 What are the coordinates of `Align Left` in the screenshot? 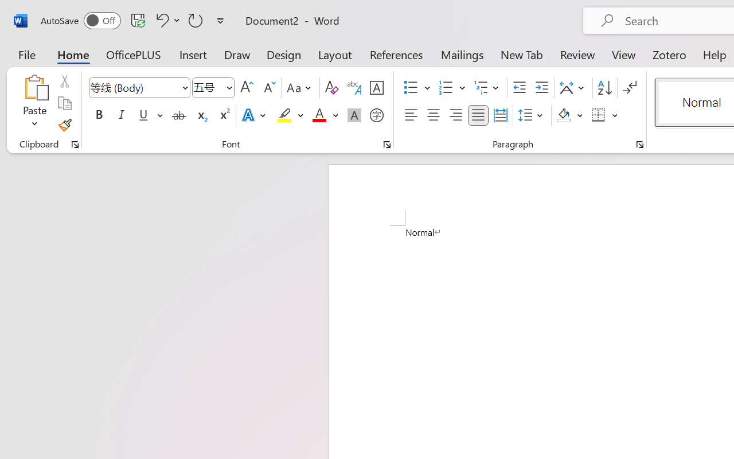 It's located at (411, 115).